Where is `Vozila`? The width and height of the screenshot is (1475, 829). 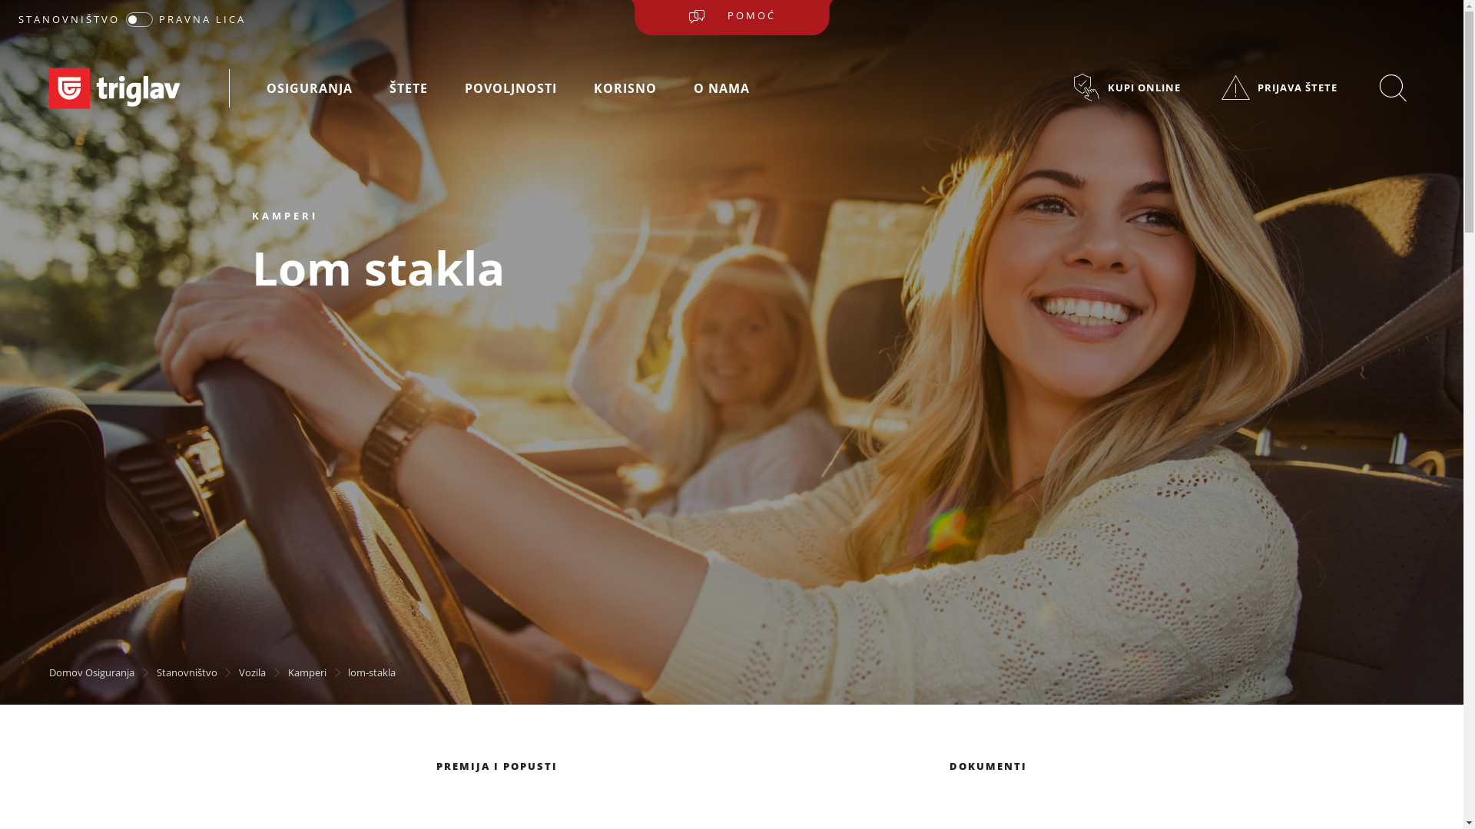
Vozila is located at coordinates (252, 672).